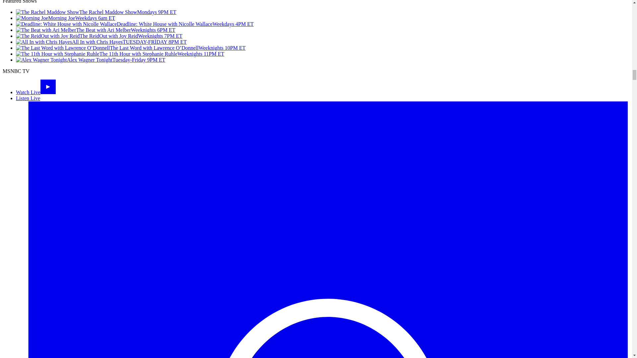 Image resolution: width=637 pixels, height=358 pixels. What do you see at coordinates (120, 54) in the screenshot?
I see `The 11th Hour with Stephanie RuhleWeeknights 11PM ET` at bounding box center [120, 54].